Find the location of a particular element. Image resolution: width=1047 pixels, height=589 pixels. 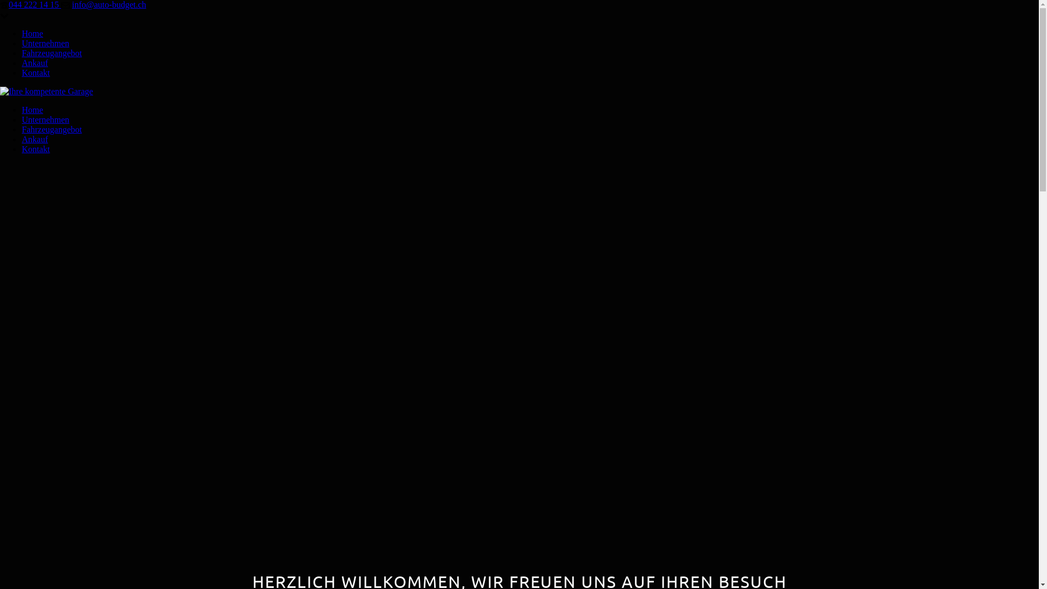

Auto Budget GmbH is located at coordinates (47, 92).